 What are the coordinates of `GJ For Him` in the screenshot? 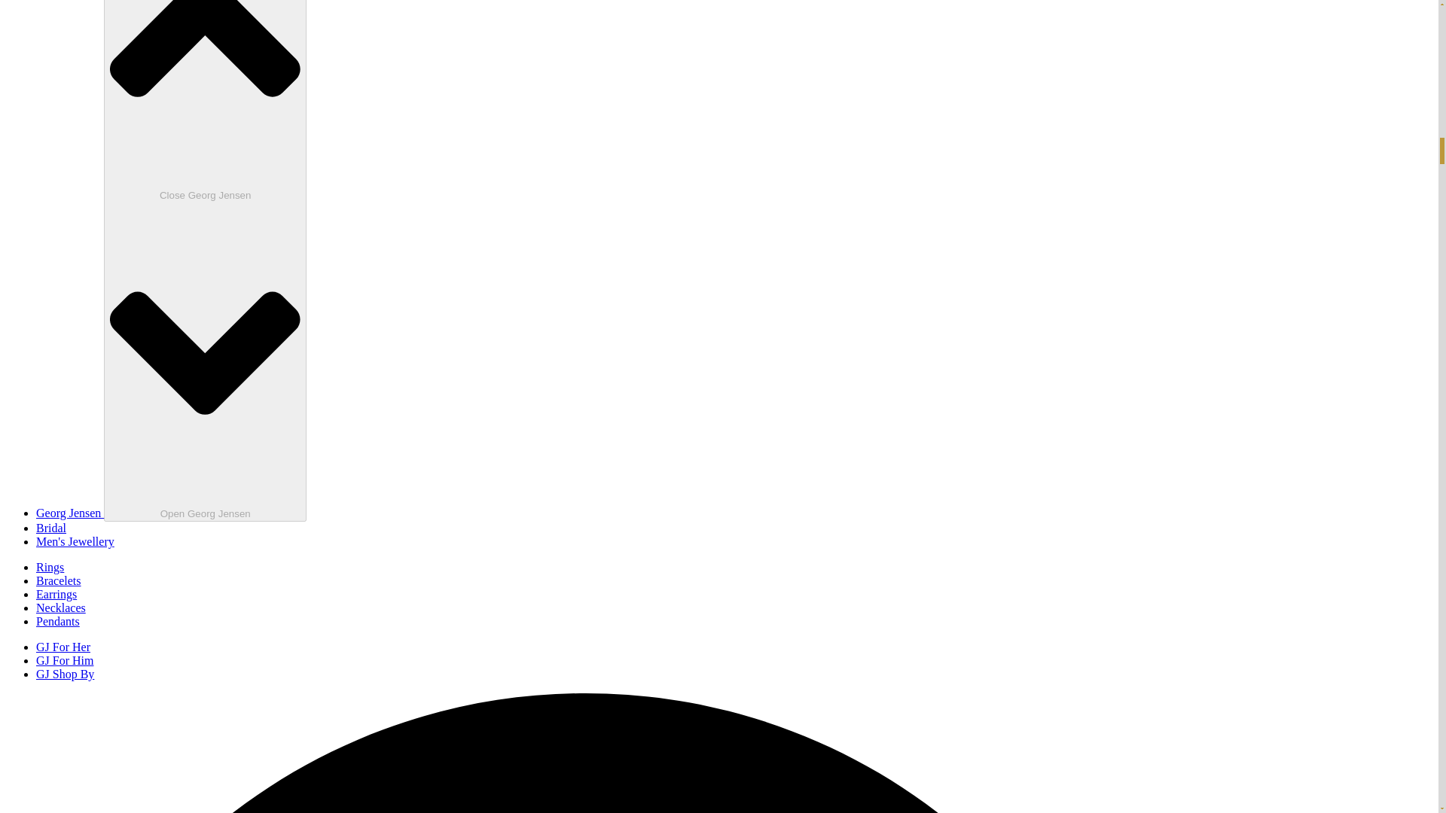 It's located at (65, 660).